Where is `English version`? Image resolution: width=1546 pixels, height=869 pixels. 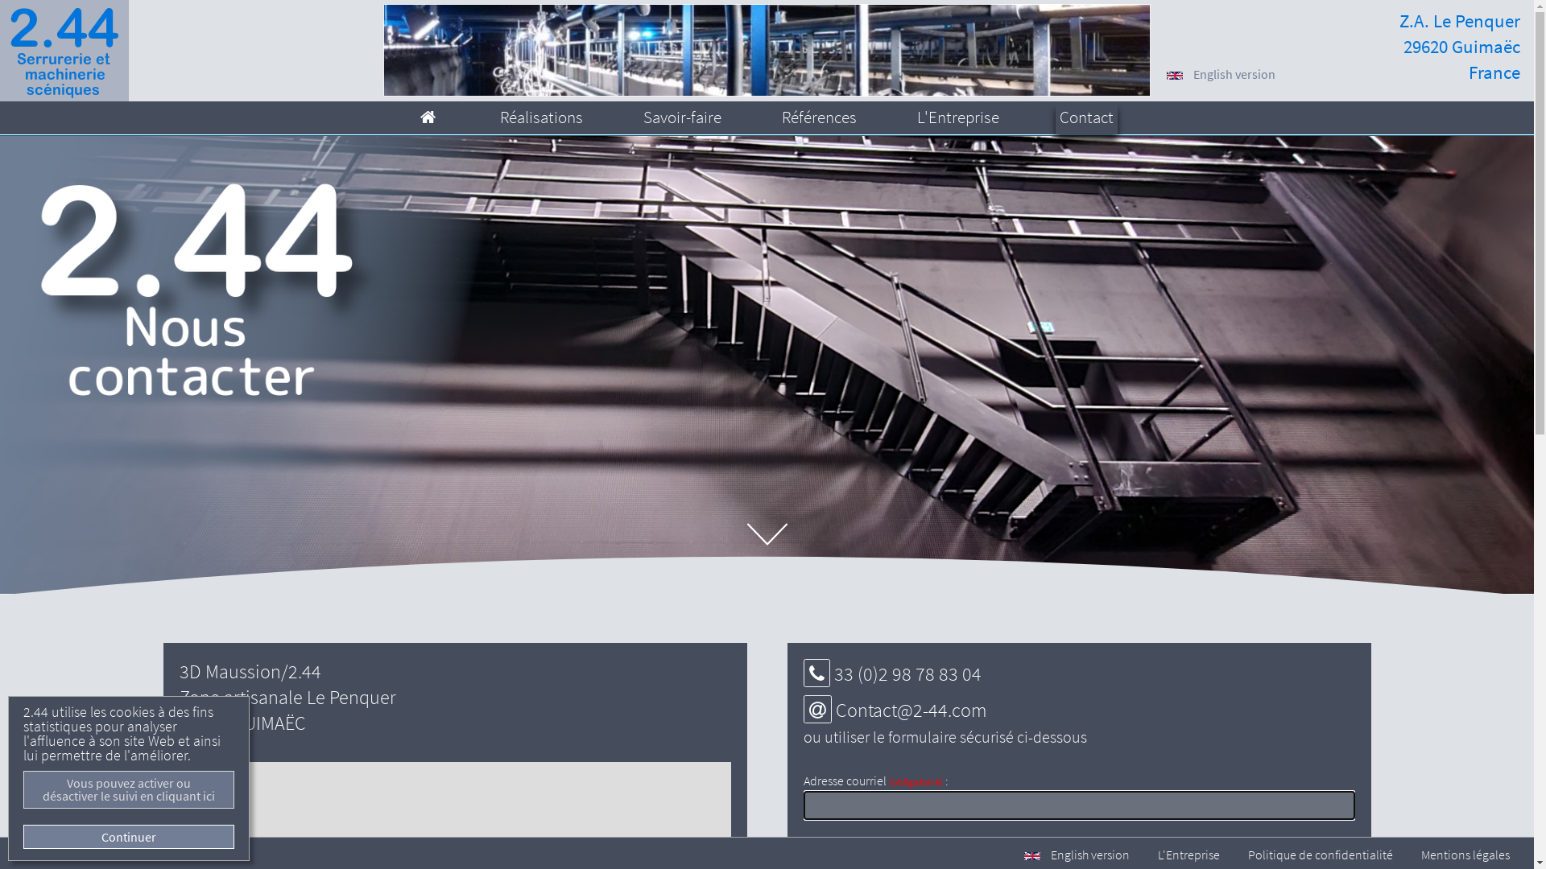 English version is located at coordinates (1226, 74).